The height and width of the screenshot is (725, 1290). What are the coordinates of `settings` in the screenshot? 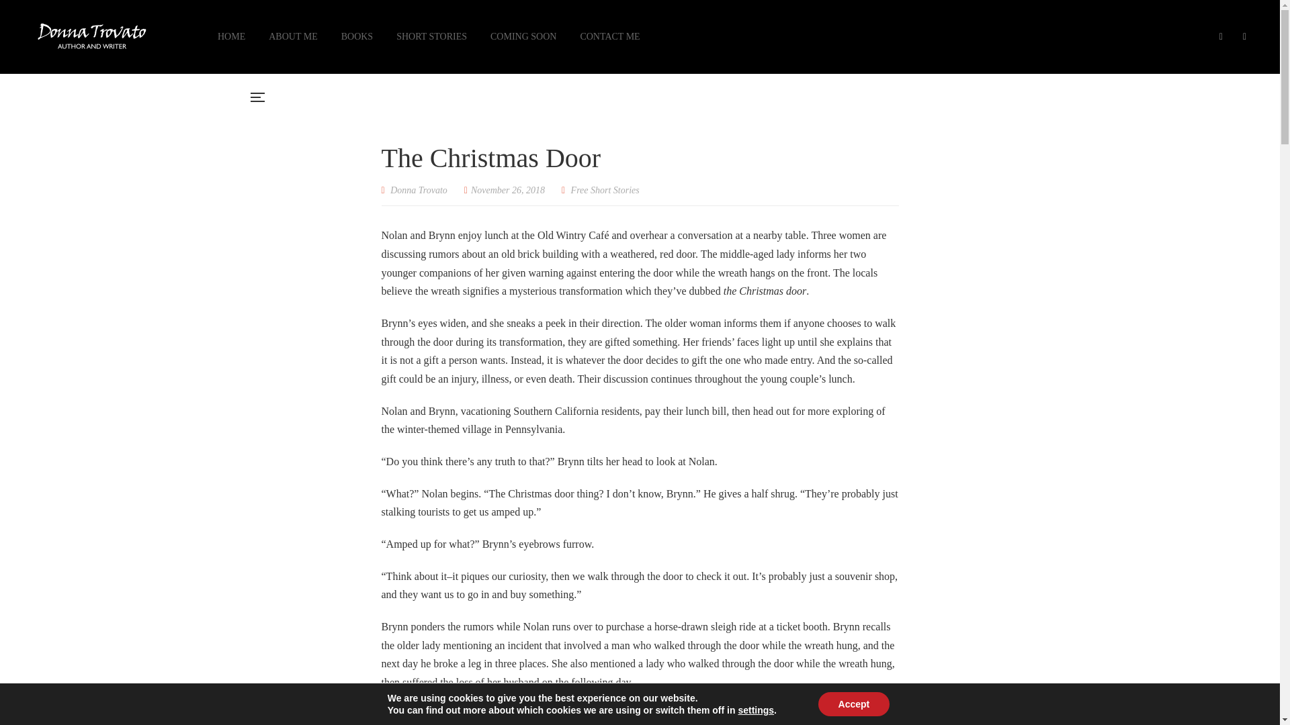 It's located at (756, 710).